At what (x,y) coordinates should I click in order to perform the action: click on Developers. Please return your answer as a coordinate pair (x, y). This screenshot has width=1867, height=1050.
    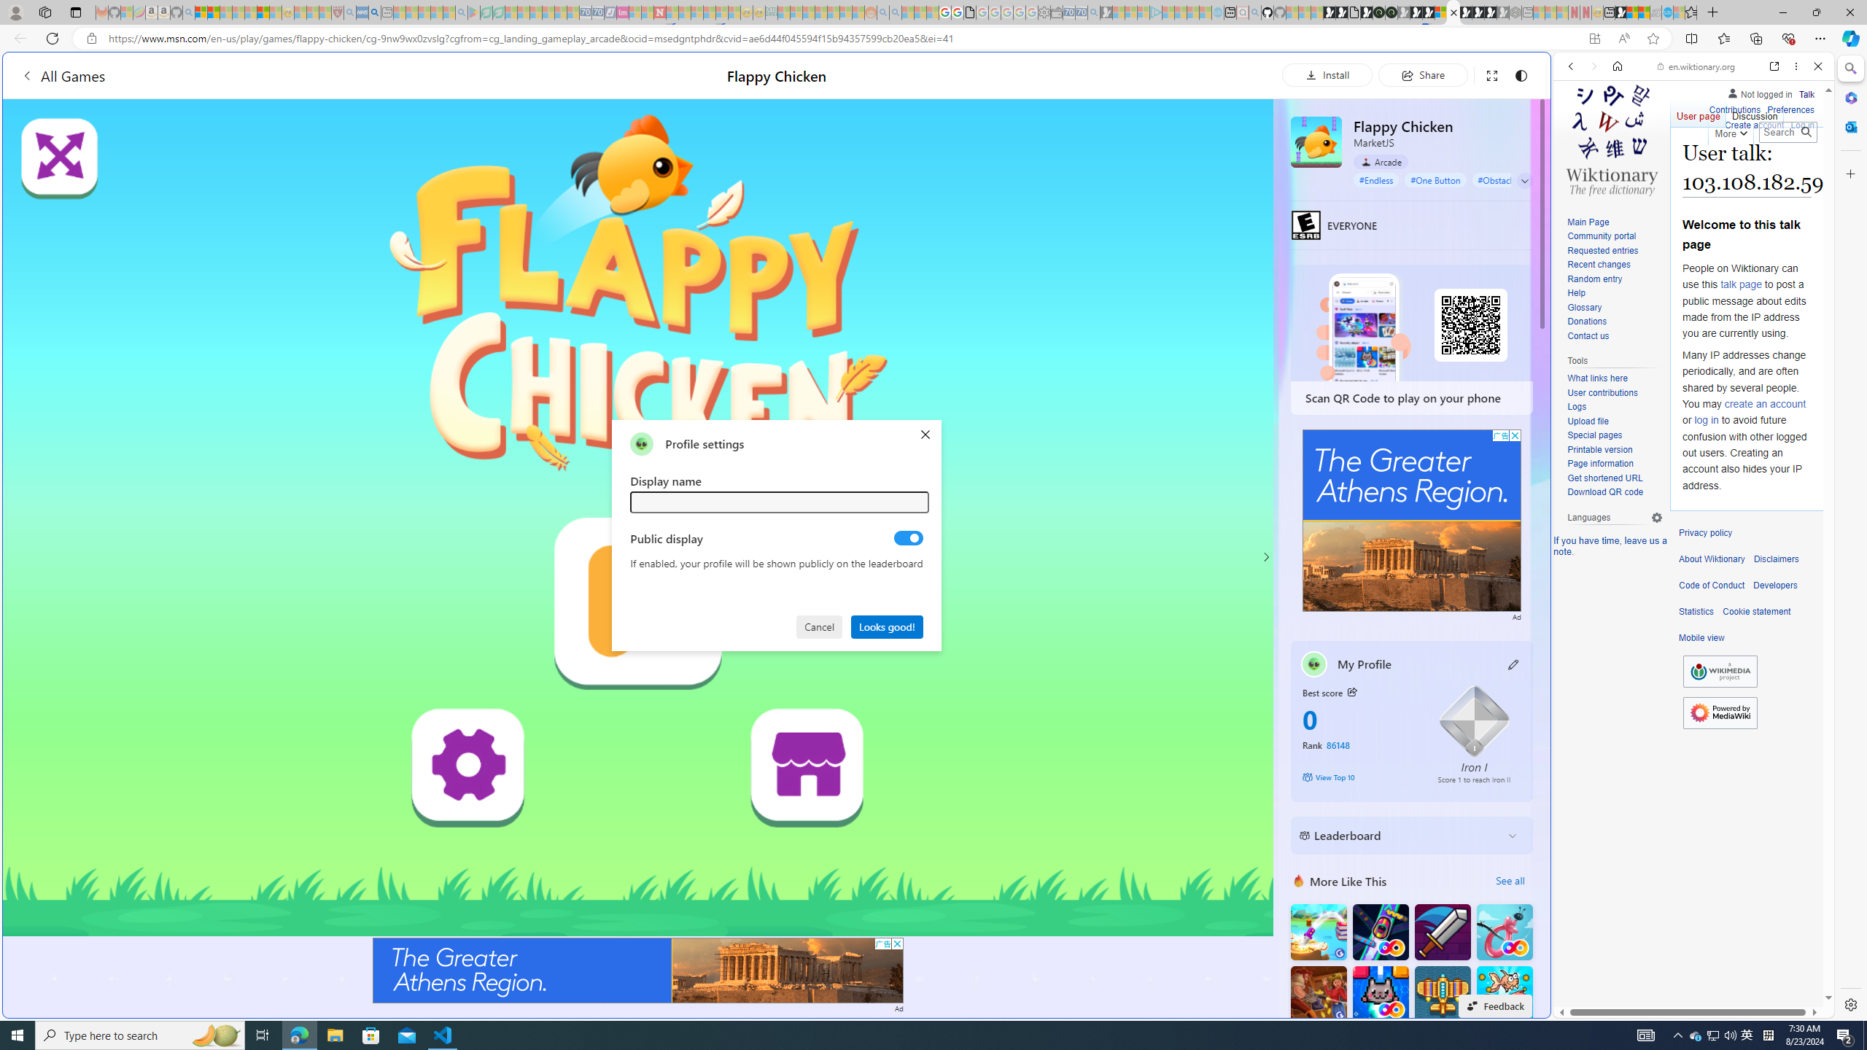
    Looking at the image, I should click on (1775, 586).